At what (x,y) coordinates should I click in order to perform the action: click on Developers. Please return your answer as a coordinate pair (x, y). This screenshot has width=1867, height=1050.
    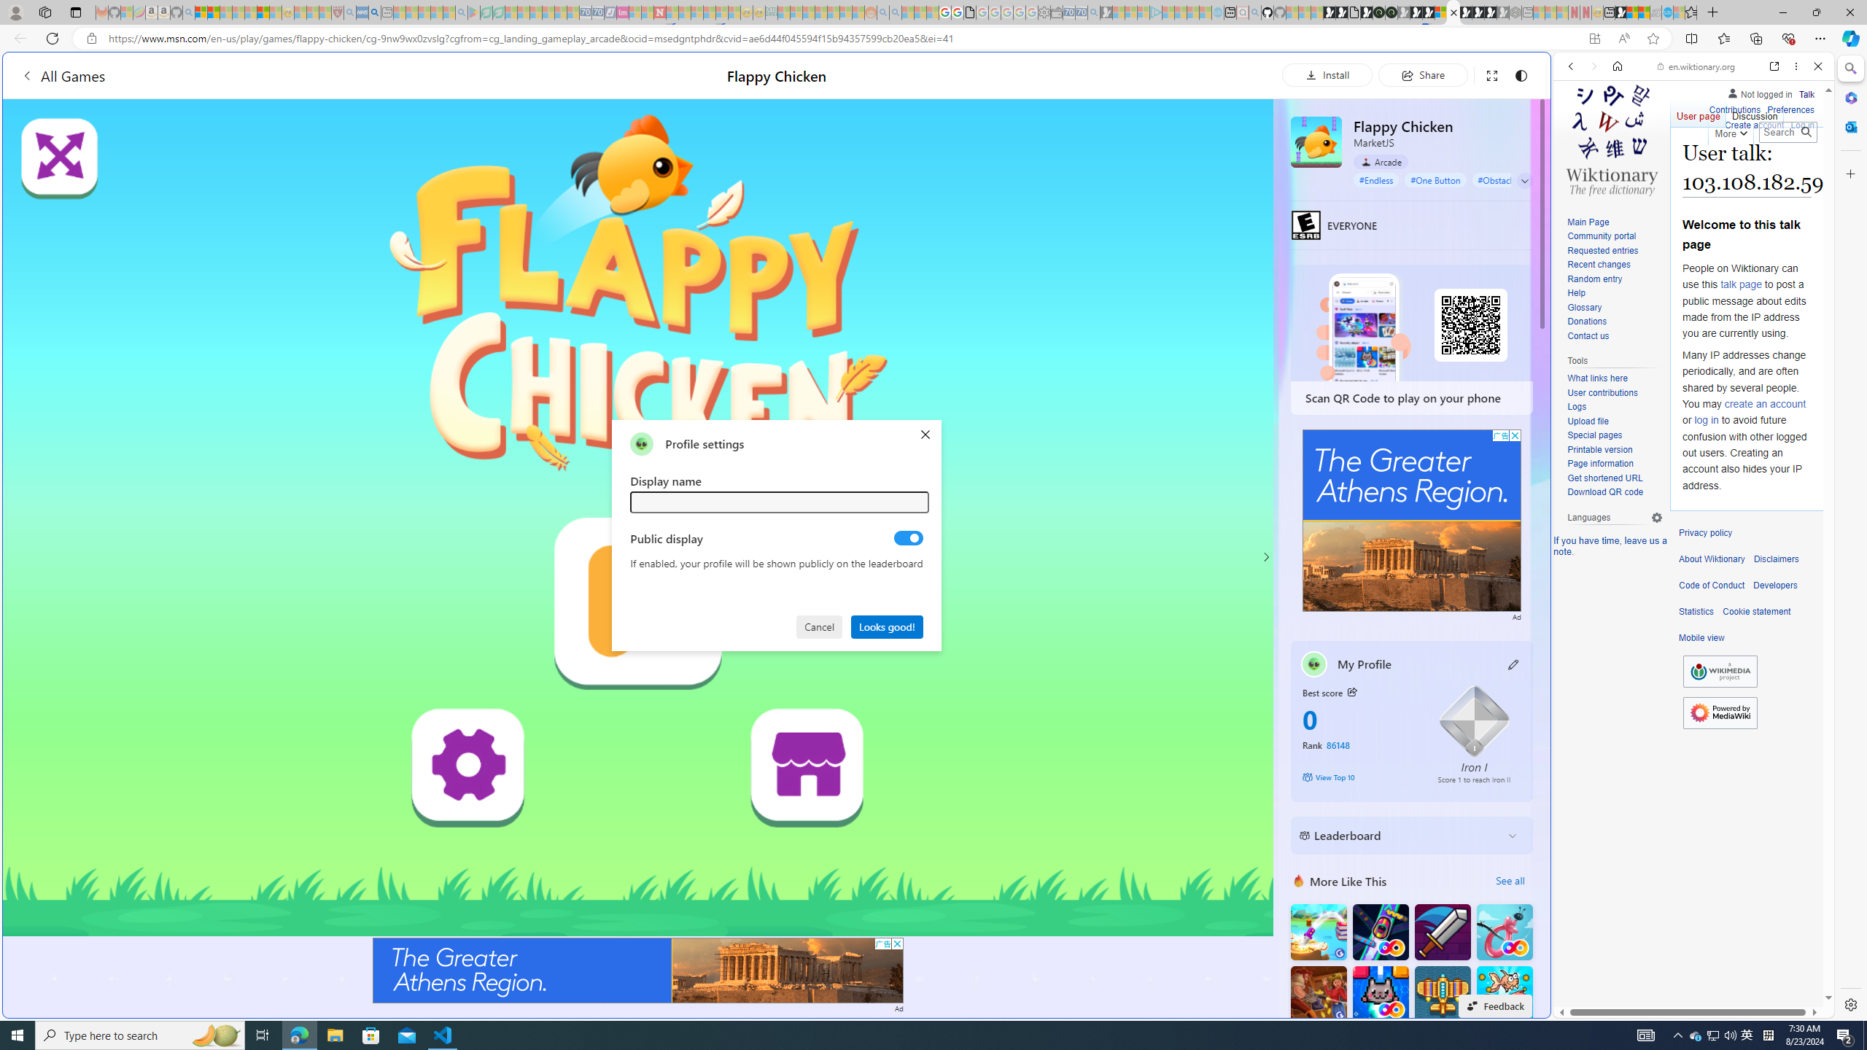
    Looking at the image, I should click on (1775, 586).